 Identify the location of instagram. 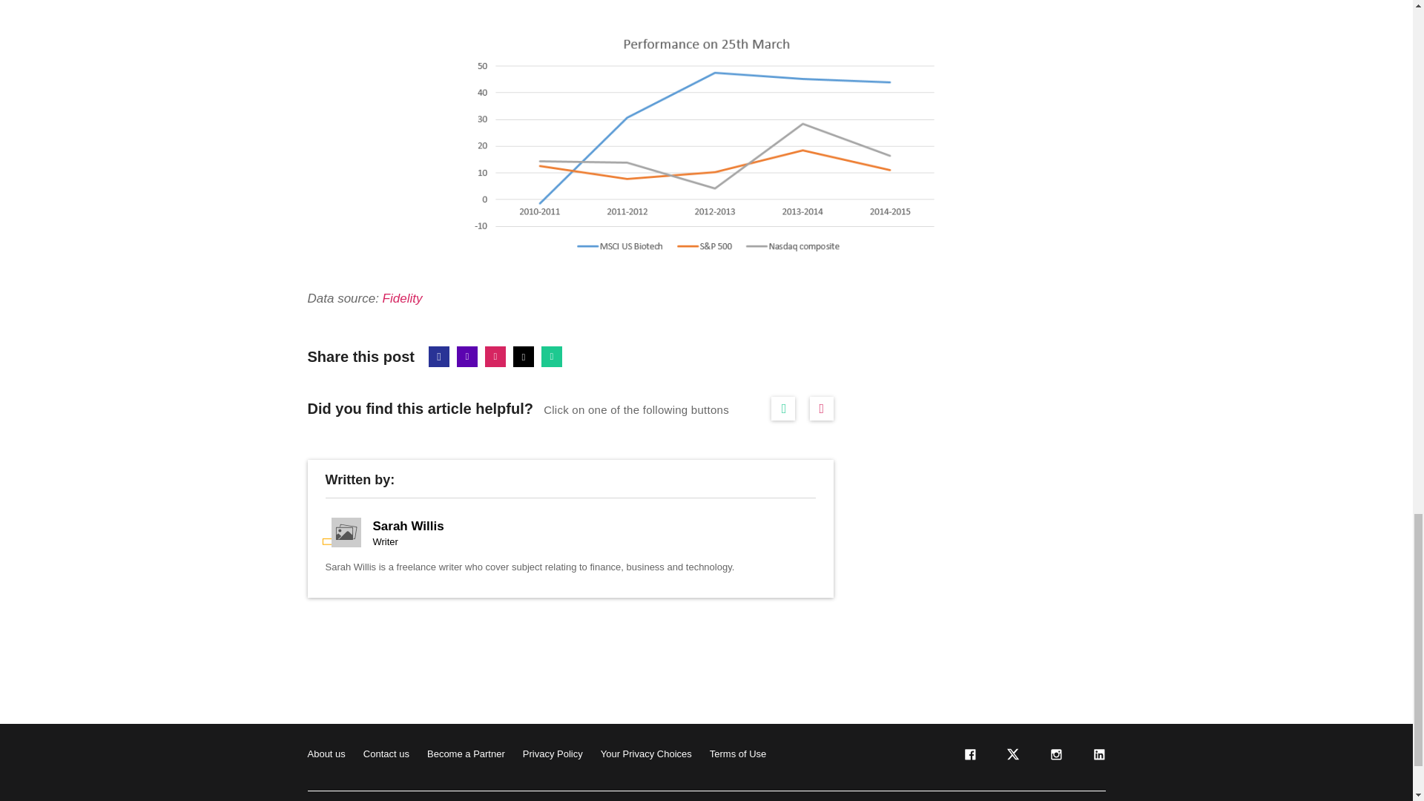
(1055, 758).